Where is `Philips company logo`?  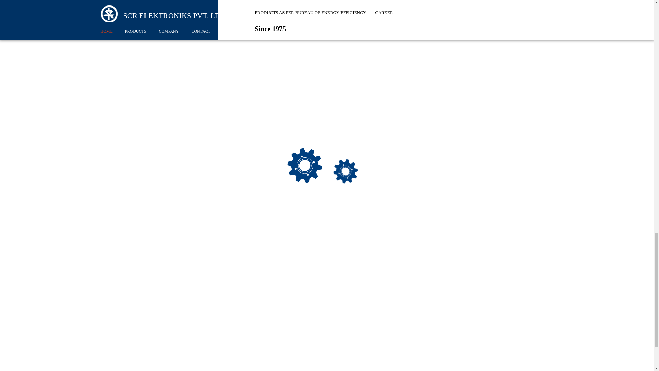
Philips company logo is located at coordinates (139, 159).